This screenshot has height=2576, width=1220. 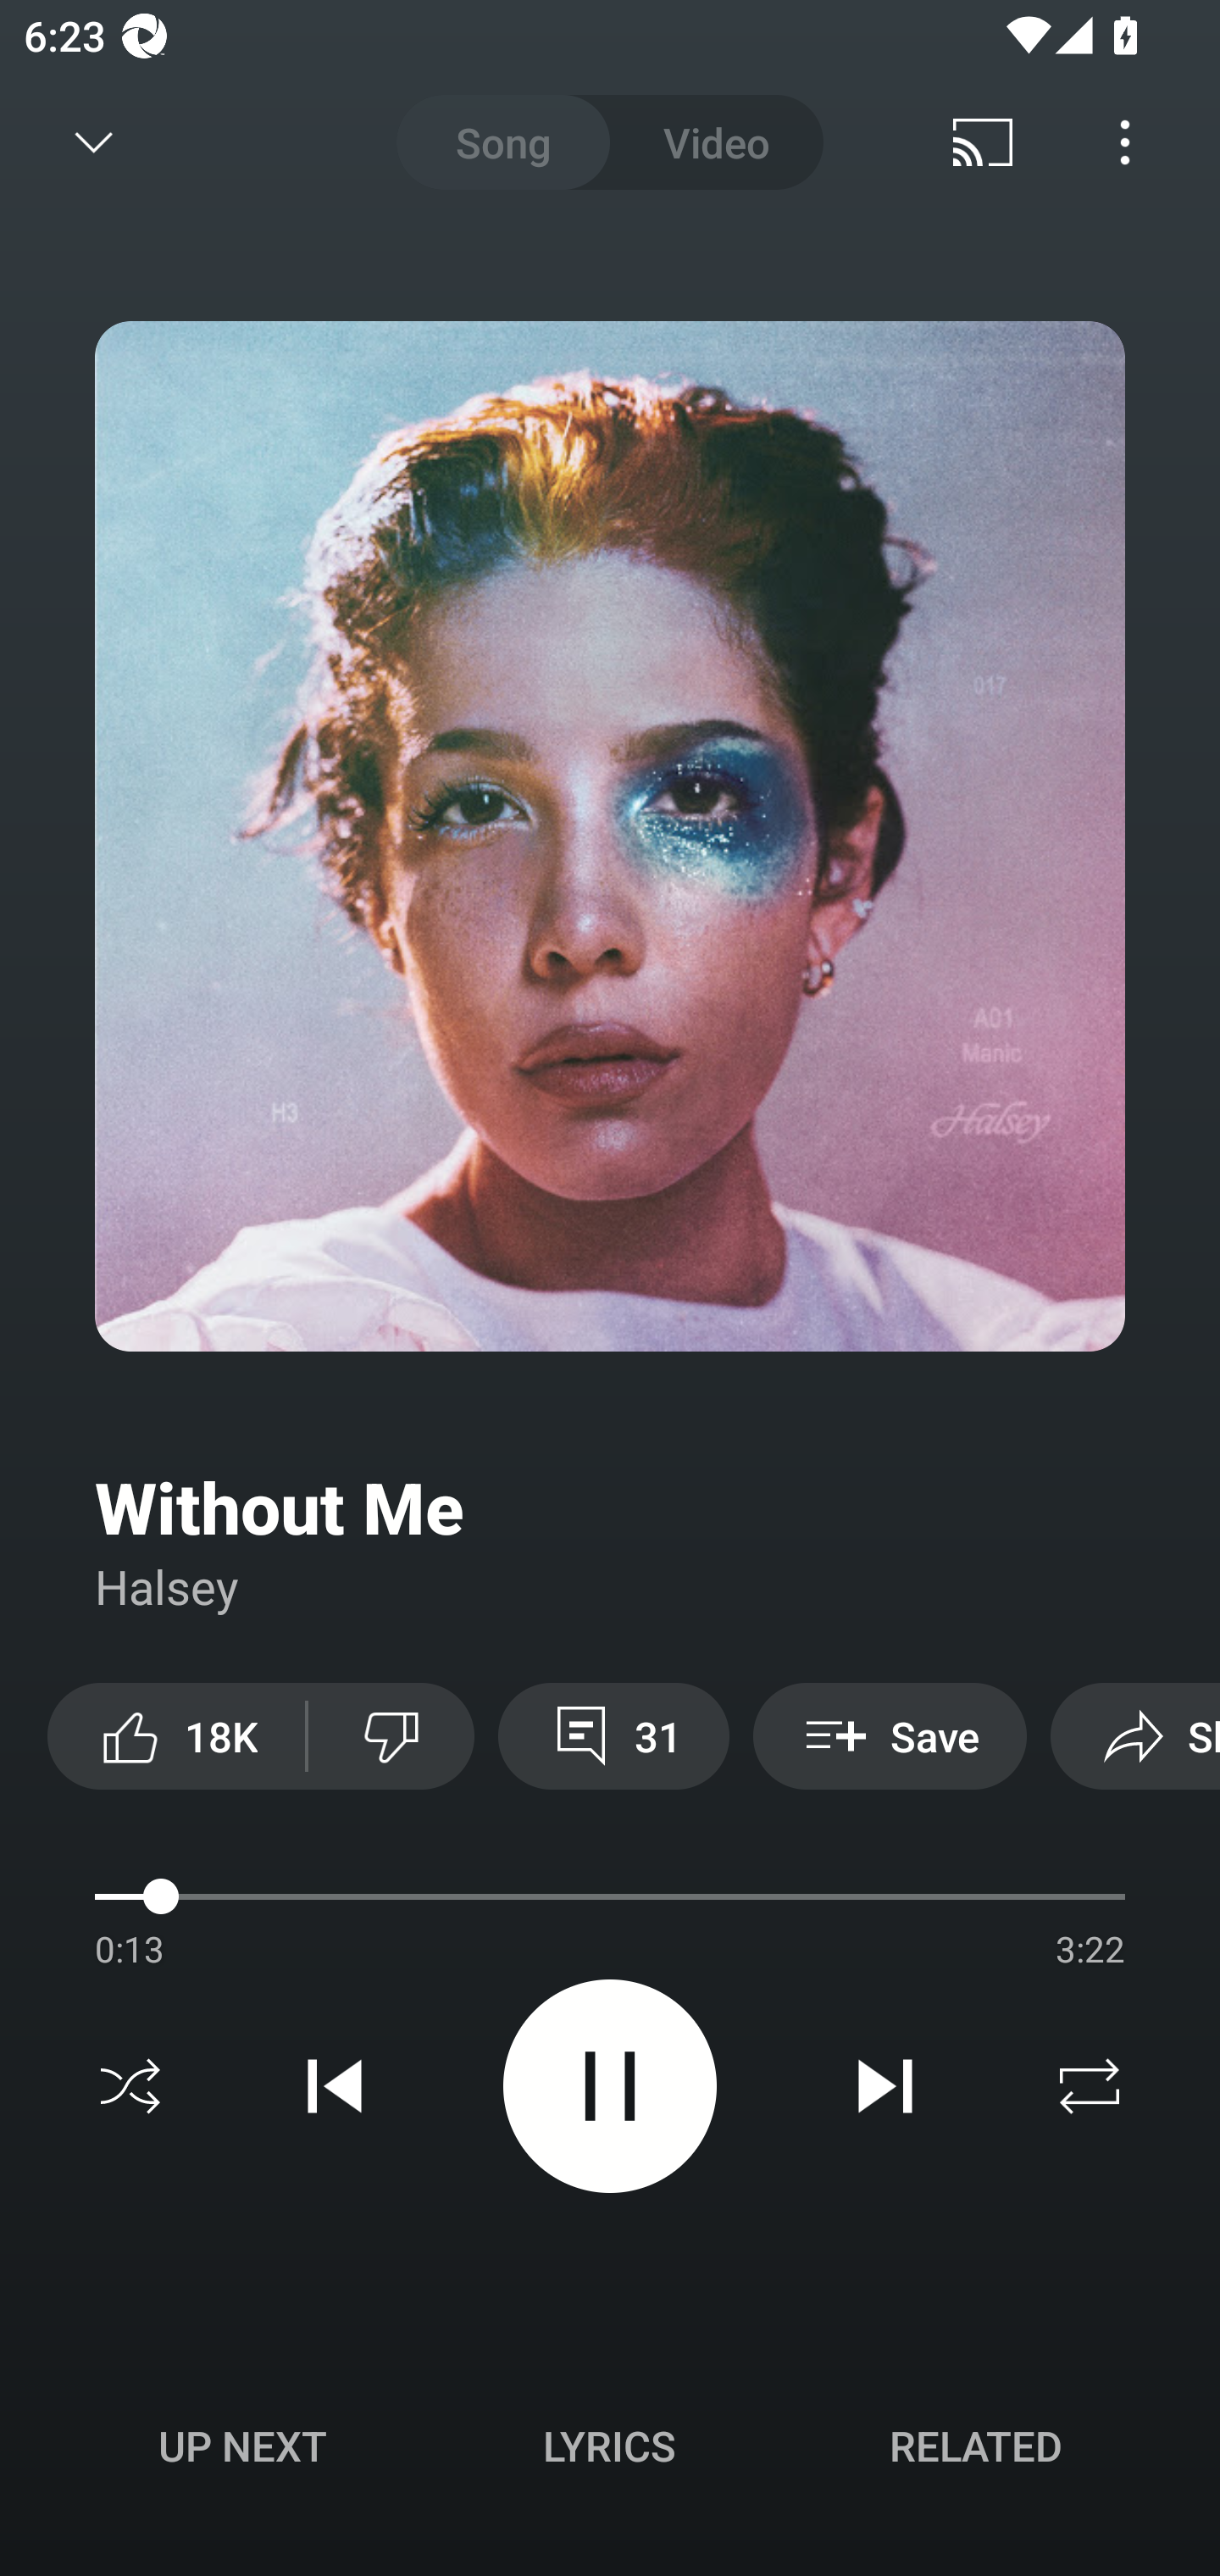 What do you see at coordinates (983, 142) in the screenshot?
I see `Cast. Disconnected` at bounding box center [983, 142].